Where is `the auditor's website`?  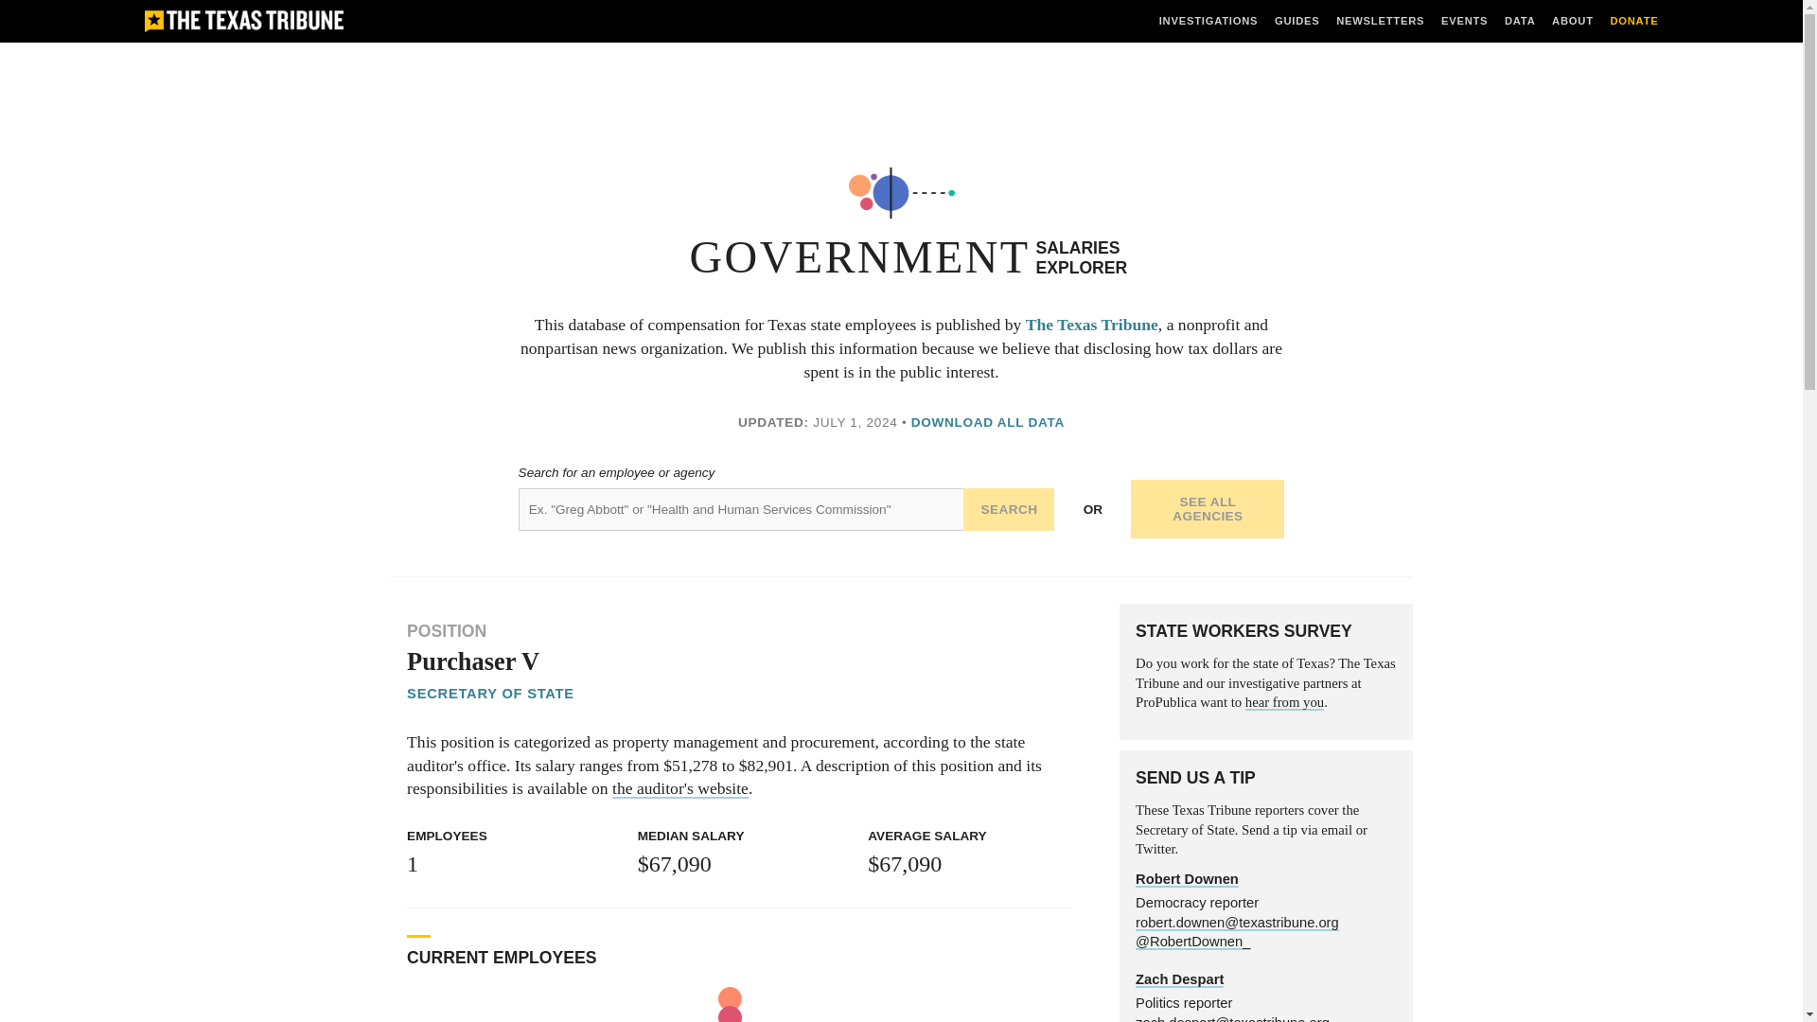 the auditor's website is located at coordinates (680, 787).